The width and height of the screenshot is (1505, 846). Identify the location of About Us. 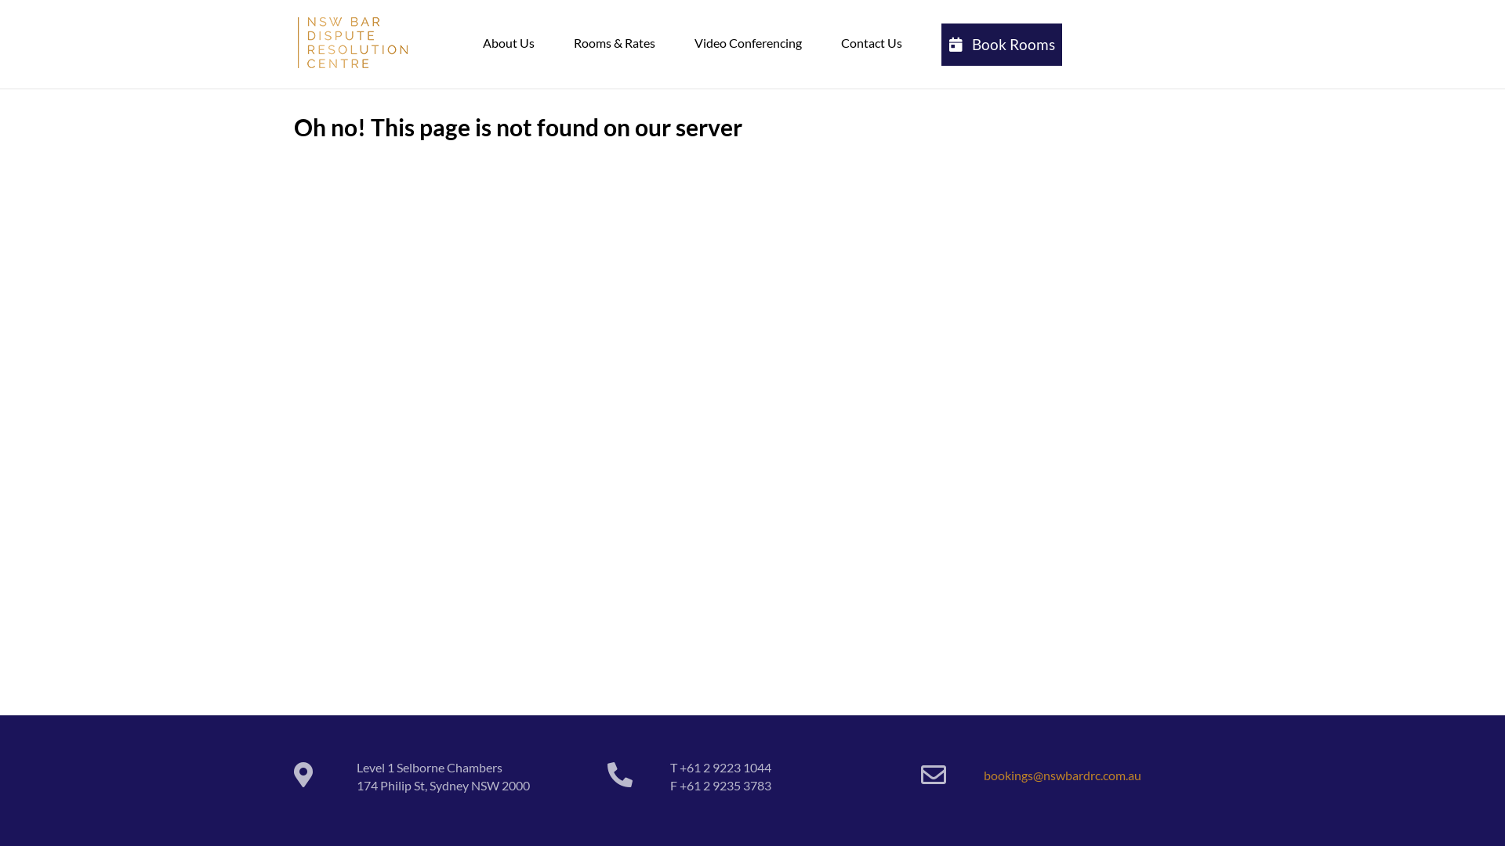
(509, 43).